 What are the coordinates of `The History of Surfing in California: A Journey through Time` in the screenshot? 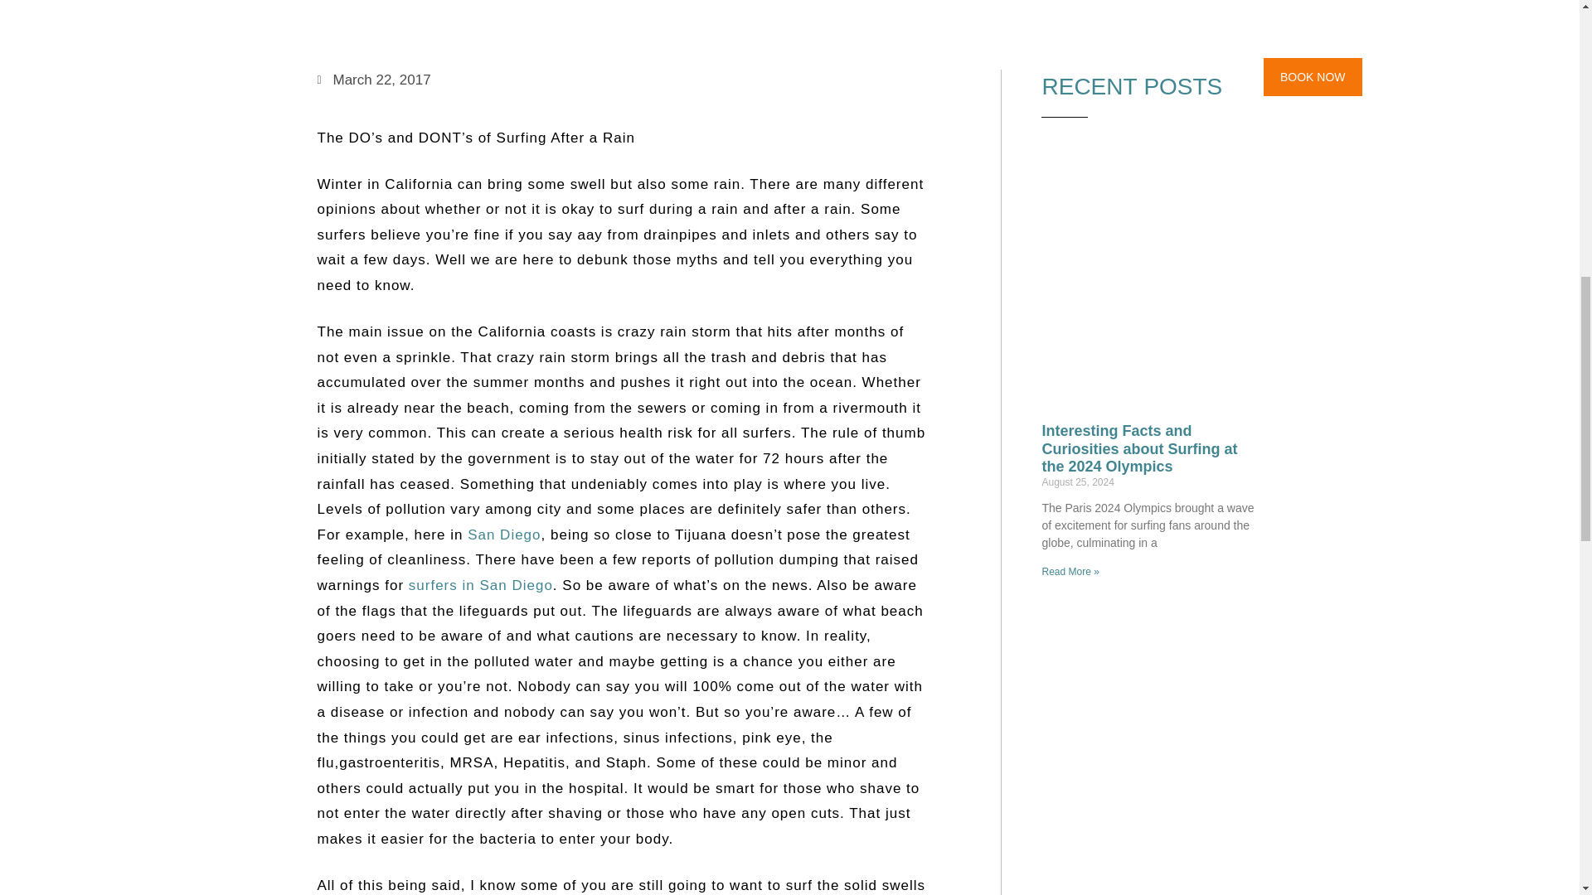 It's located at (1146, 893).